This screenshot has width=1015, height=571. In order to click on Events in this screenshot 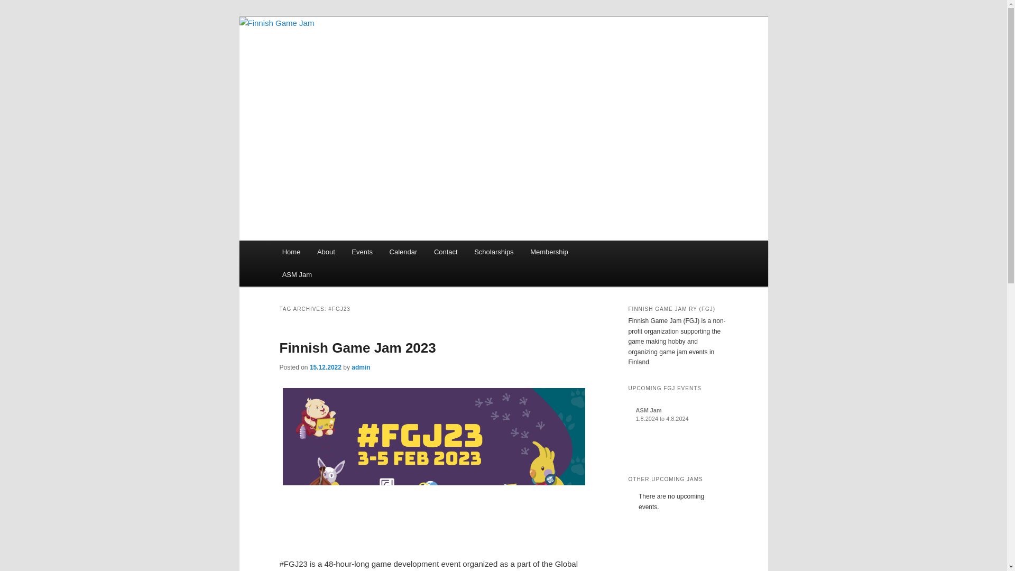, I will do `click(363, 252)`.